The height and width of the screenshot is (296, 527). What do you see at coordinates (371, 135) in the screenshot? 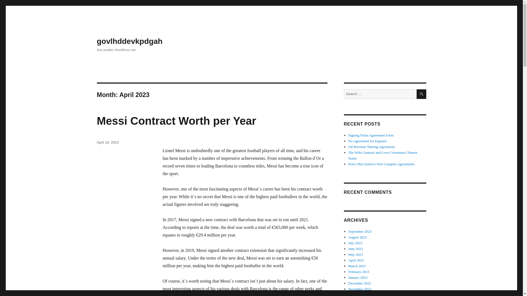
I see `Signing Nsfas Agreement Form` at bounding box center [371, 135].